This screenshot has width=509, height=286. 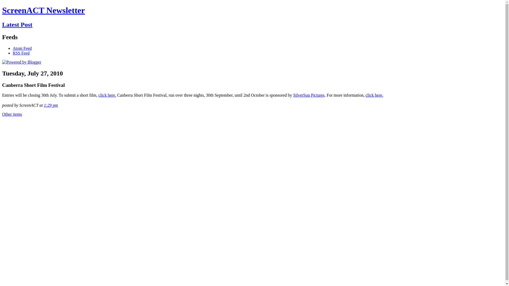 I want to click on click here., so click(x=374, y=95).